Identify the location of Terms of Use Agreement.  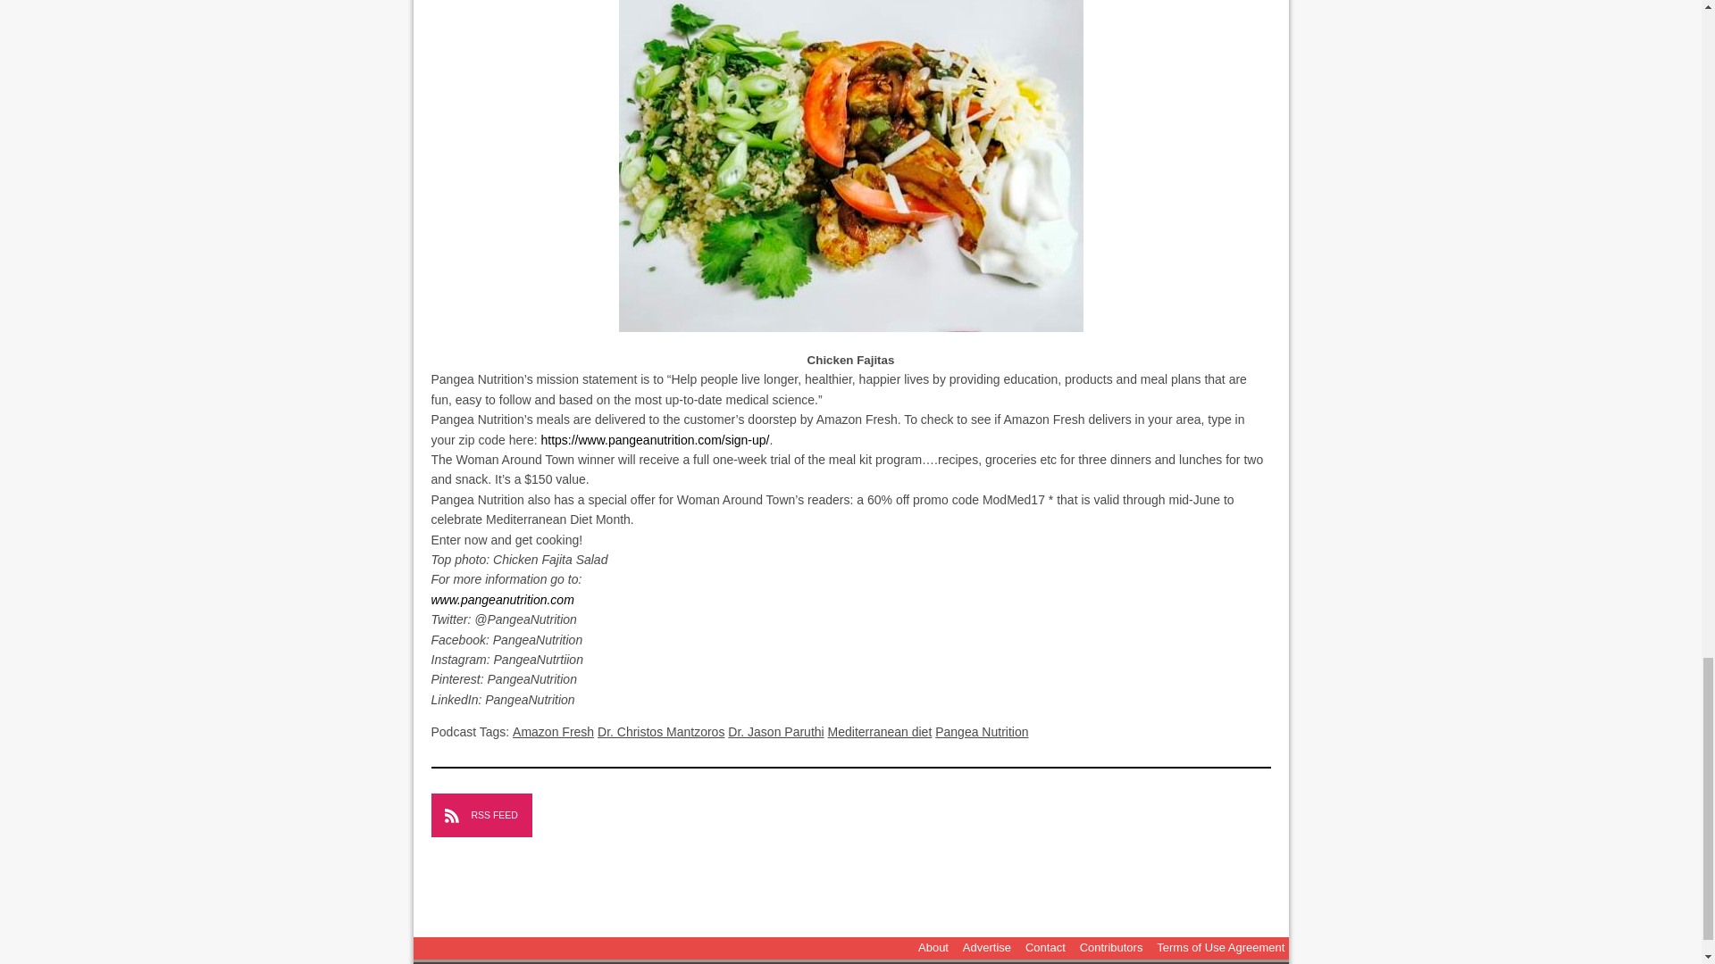
(1220, 948).